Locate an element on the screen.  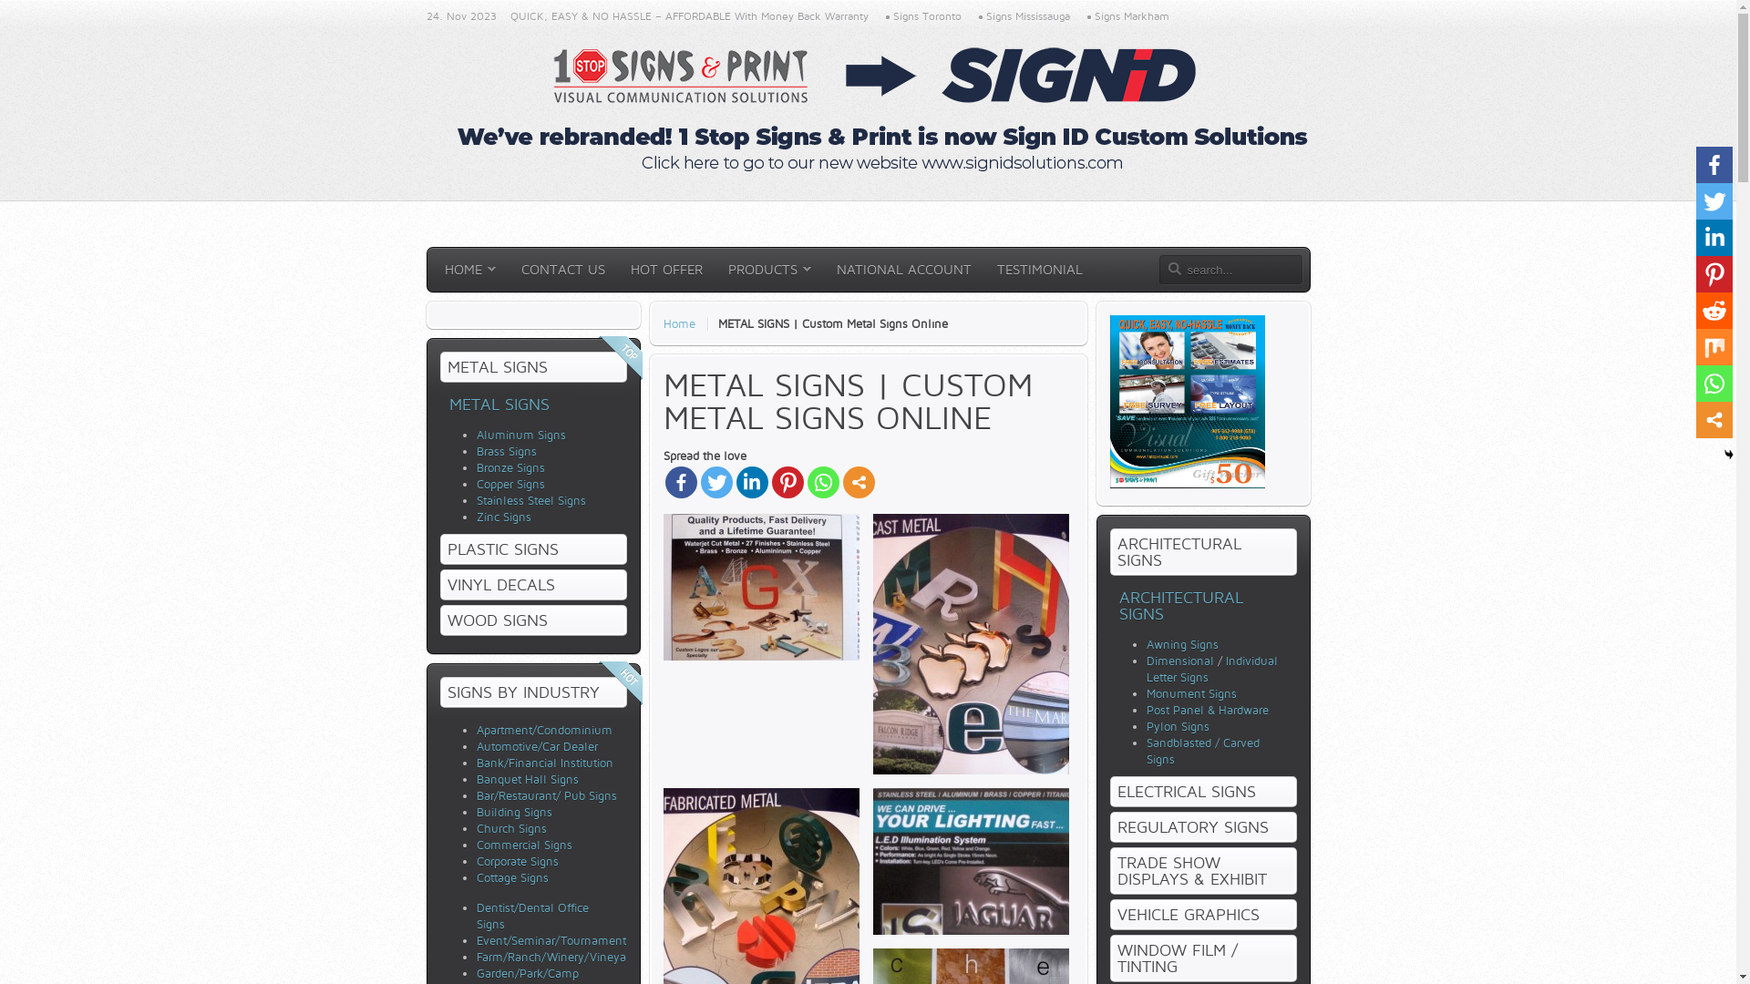
Church Signs is located at coordinates (510, 828).